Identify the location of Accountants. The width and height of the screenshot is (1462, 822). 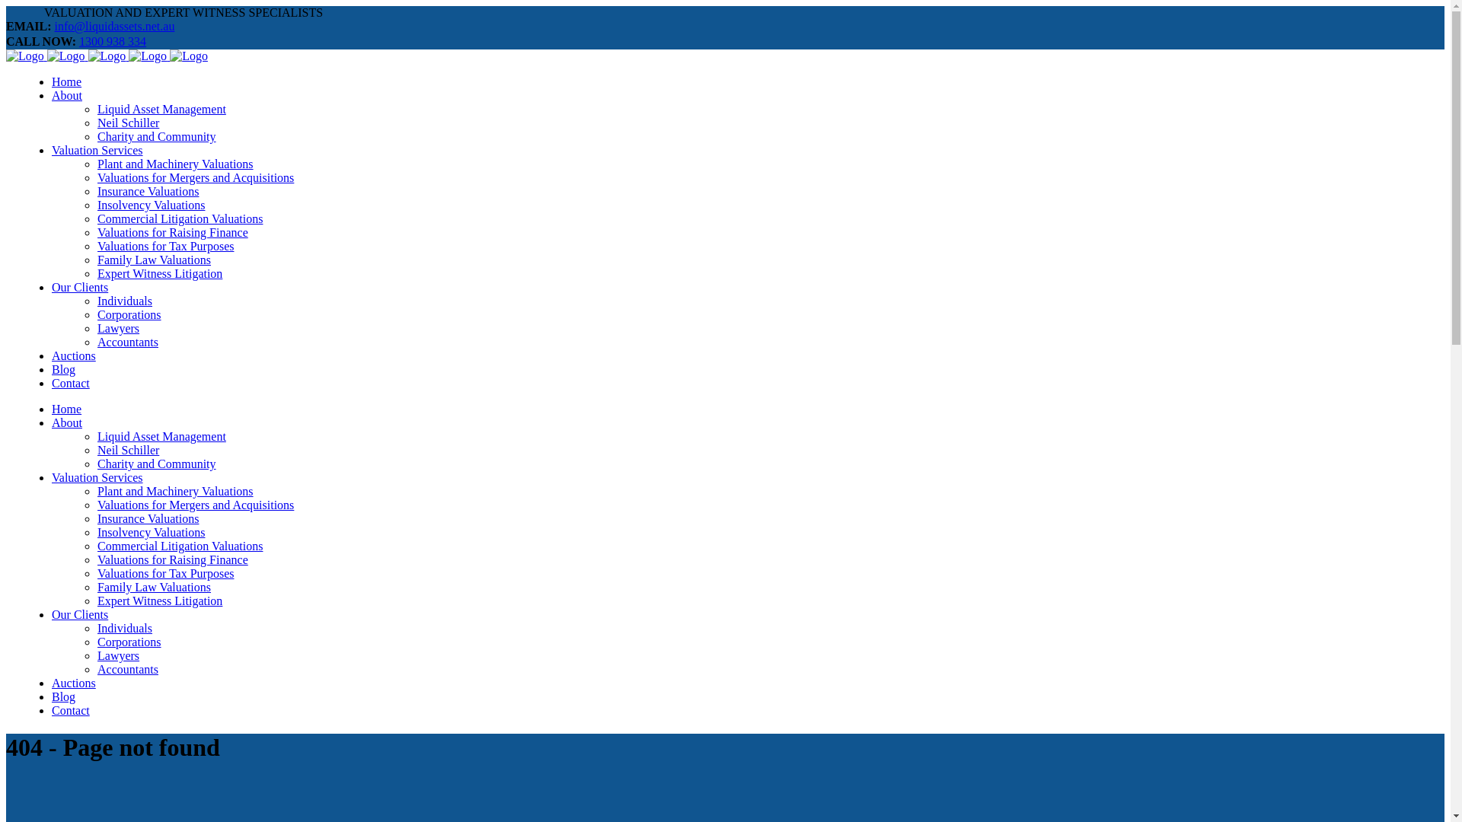
(128, 670).